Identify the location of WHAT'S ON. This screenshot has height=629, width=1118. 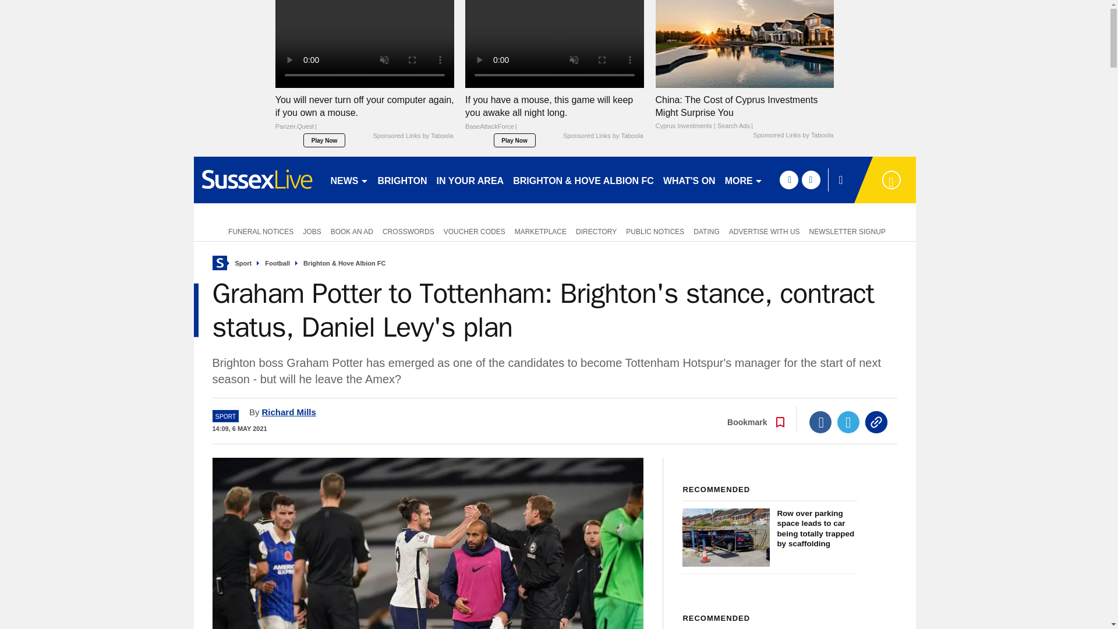
(689, 179).